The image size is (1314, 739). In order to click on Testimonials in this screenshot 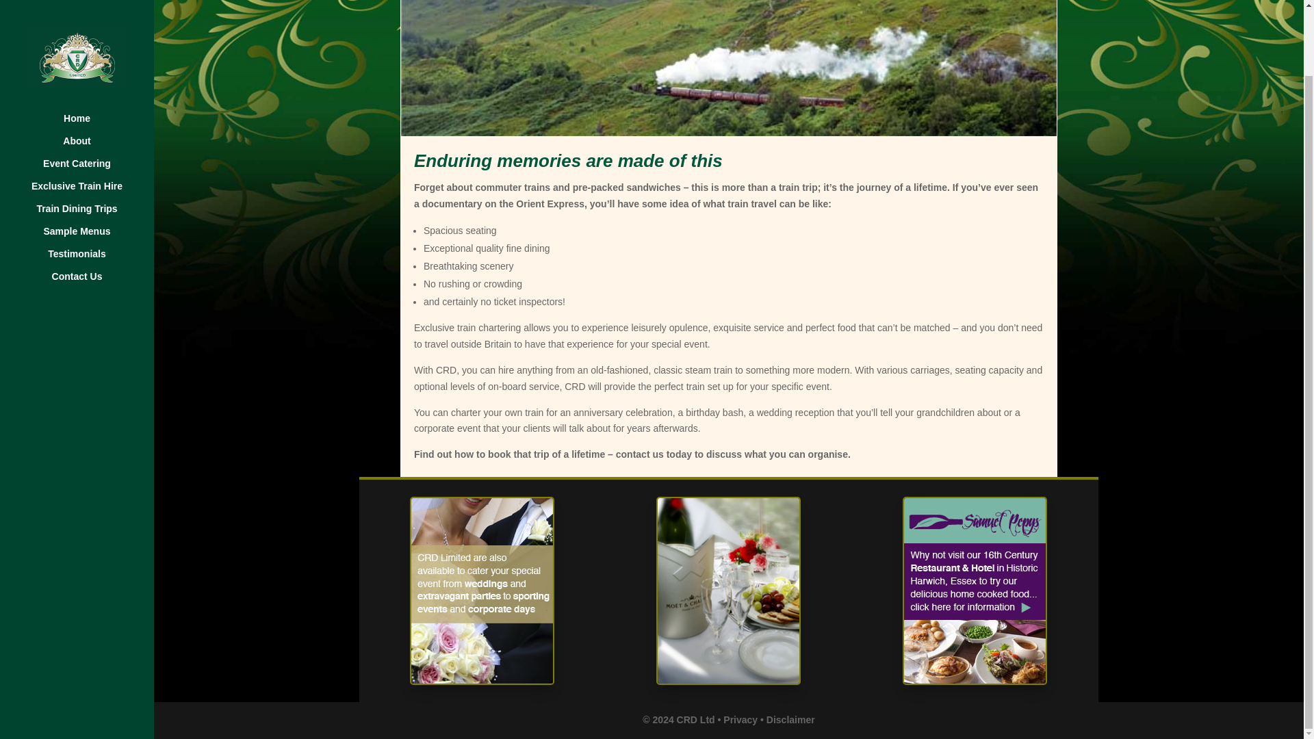, I will do `click(90, 185)`.